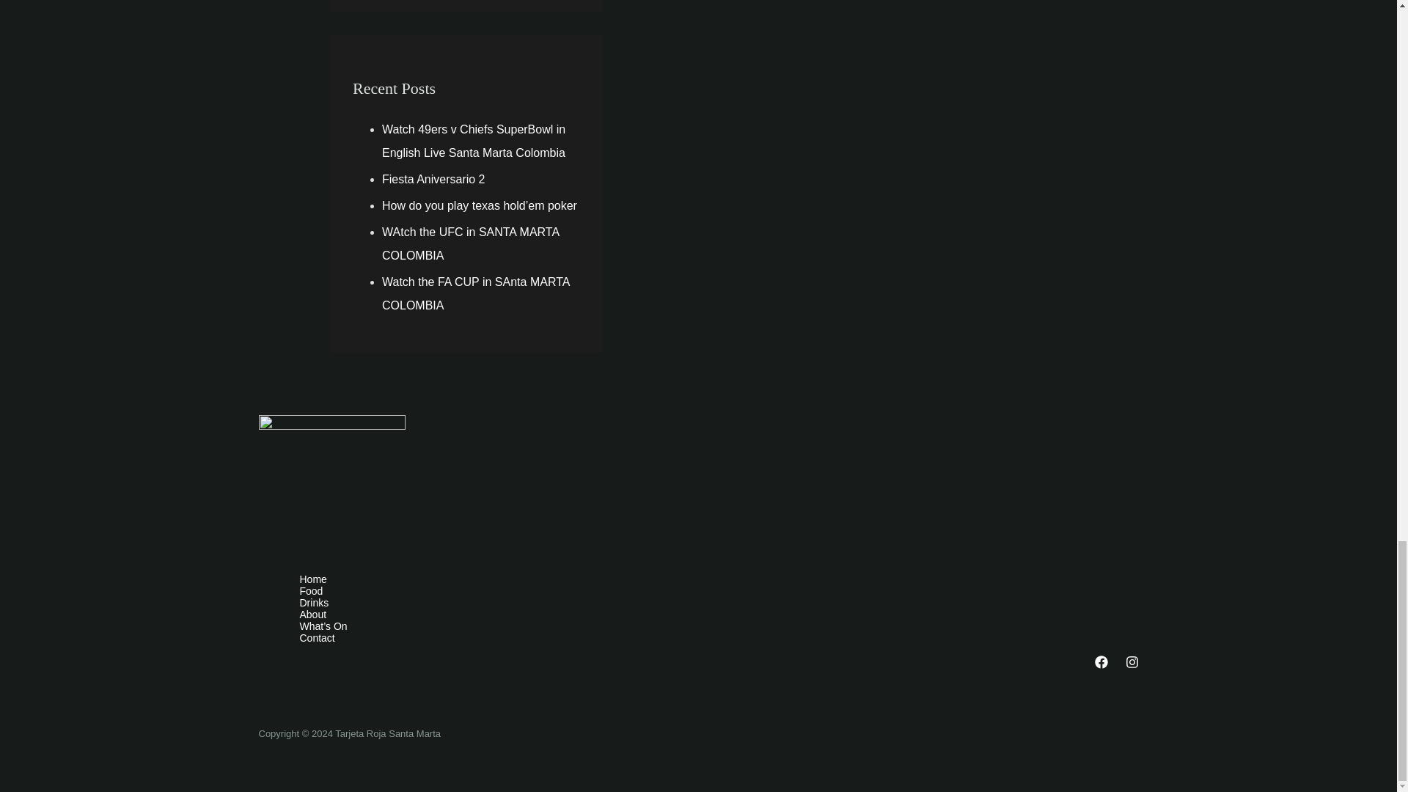 Image resolution: width=1408 pixels, height=792 pixels. Describe the element at coordinates (712, 615) in the screenshot. I see `About` at that location.